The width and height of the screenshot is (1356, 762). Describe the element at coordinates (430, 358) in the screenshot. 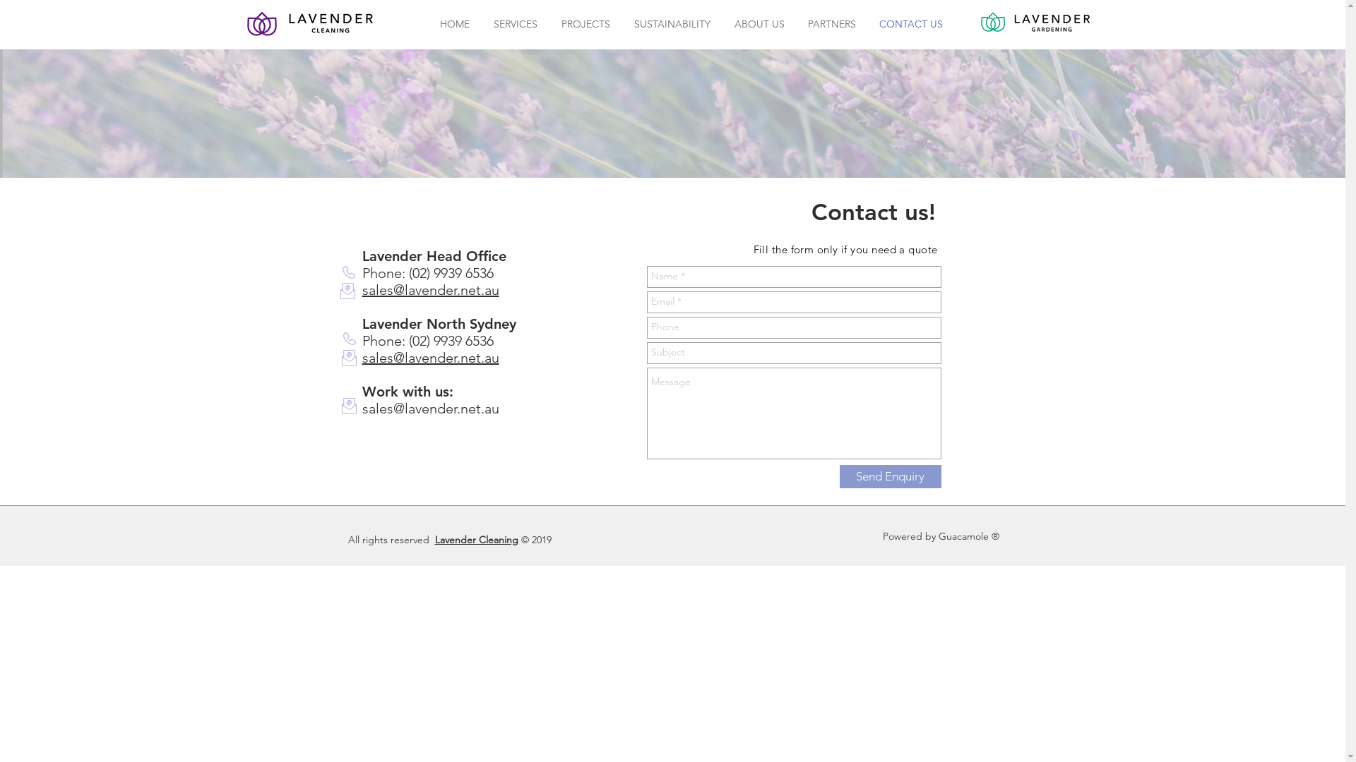

I see `sales@lavender.net.au` at that location.